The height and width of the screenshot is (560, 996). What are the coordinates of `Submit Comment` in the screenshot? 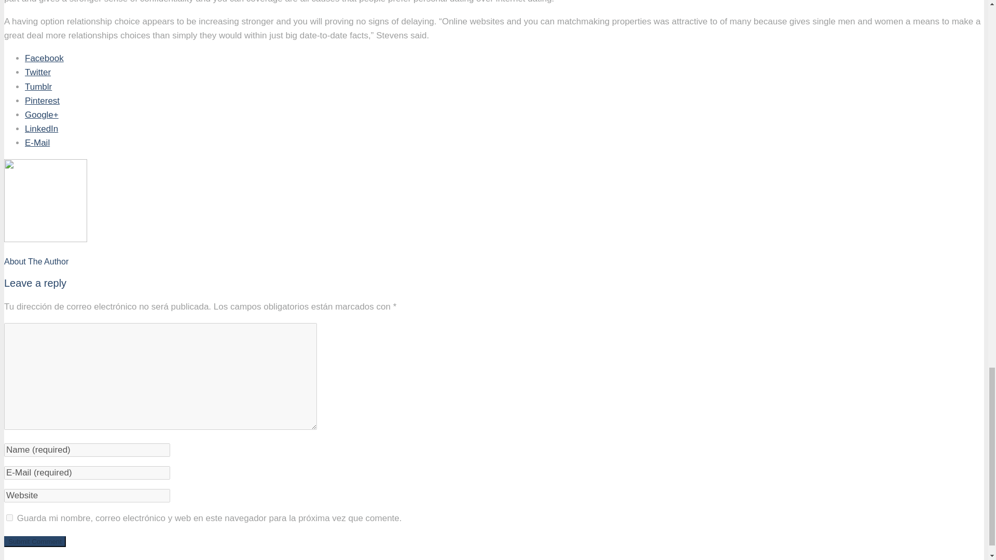 It's located at (34, 541).